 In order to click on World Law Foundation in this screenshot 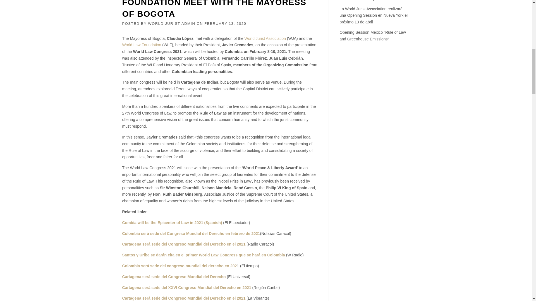, I will do `click(142, 45)`.